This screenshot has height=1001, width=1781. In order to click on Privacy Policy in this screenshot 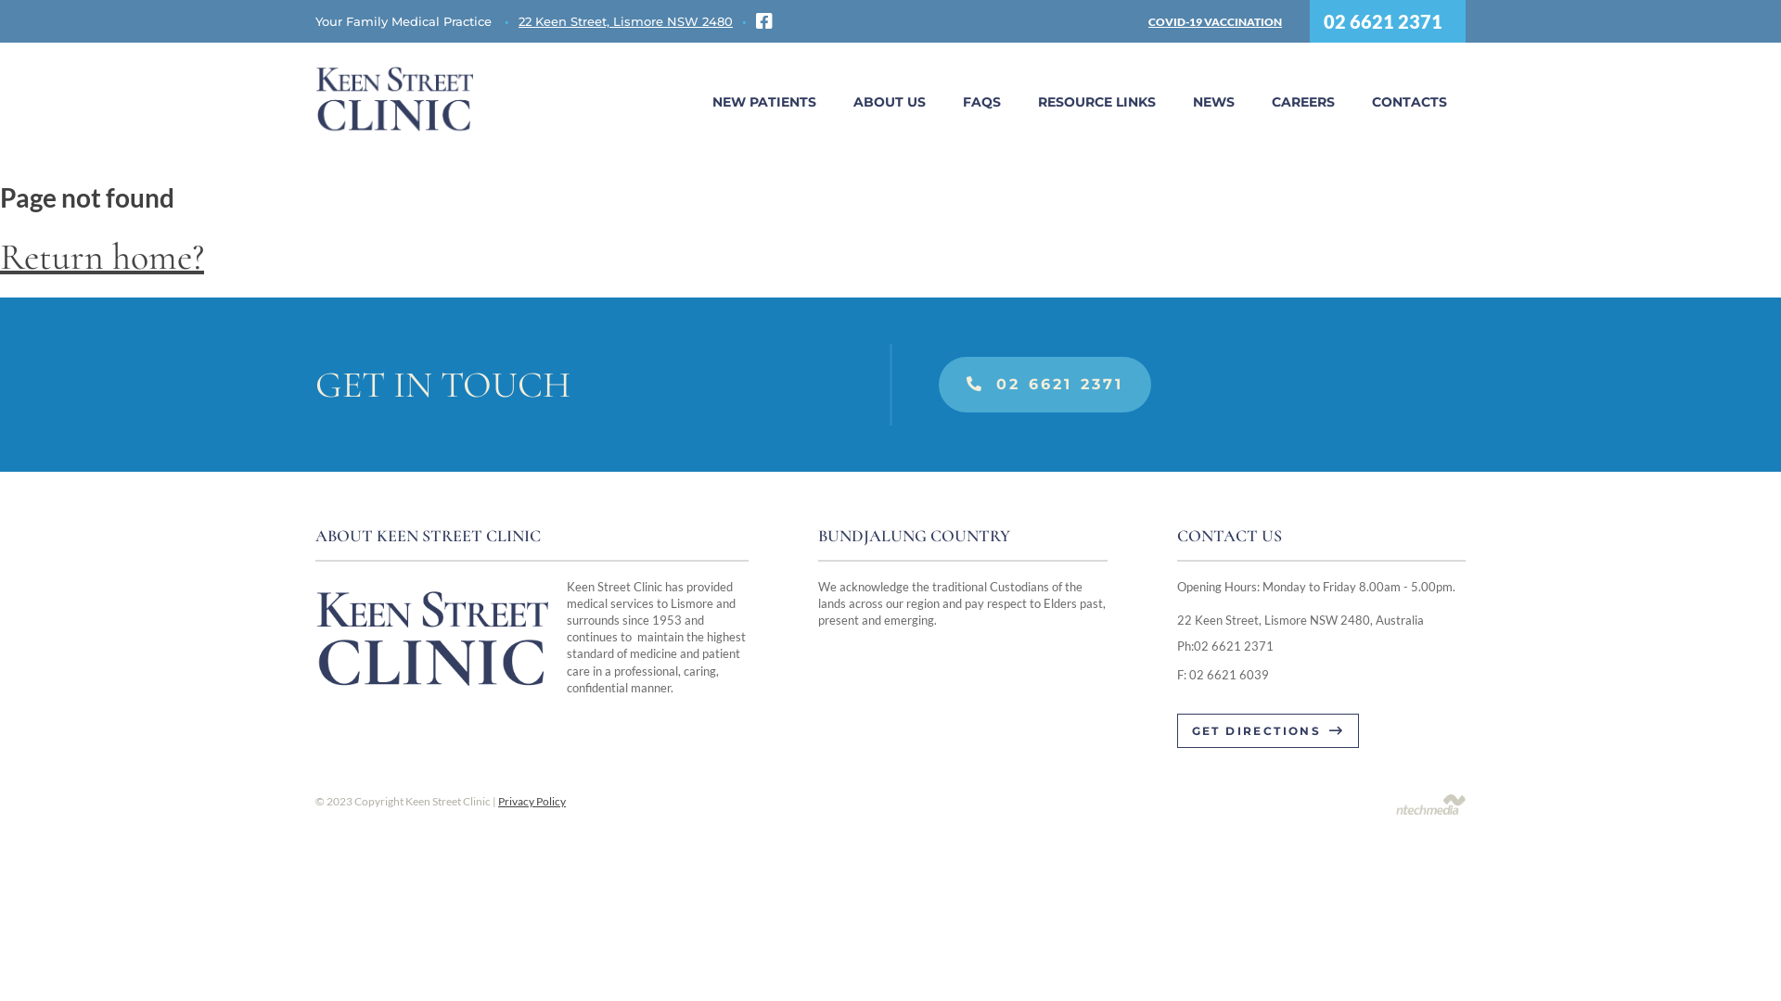, I will do `click(532, 801)`.